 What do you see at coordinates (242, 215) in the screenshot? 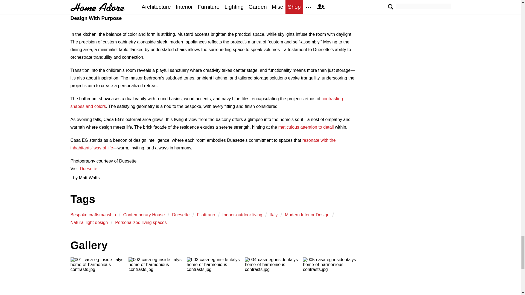
I see `indoor-outdoor living` at bounding box center [242, 215].